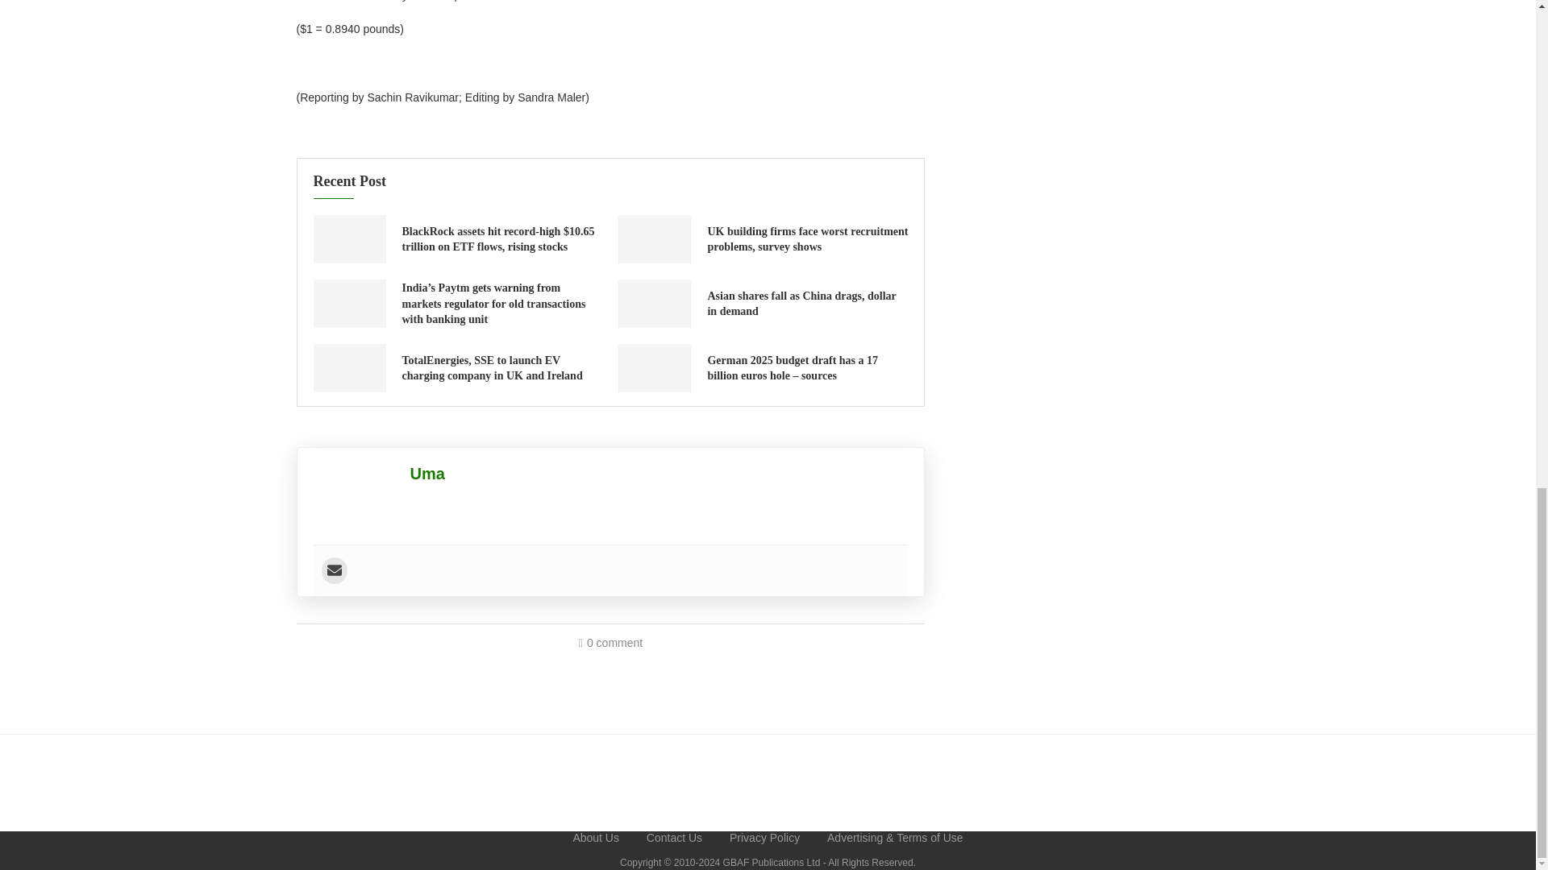 This screenshot has width=1548, height=870. I want to click on Privacy Policy, so click(764, 838).